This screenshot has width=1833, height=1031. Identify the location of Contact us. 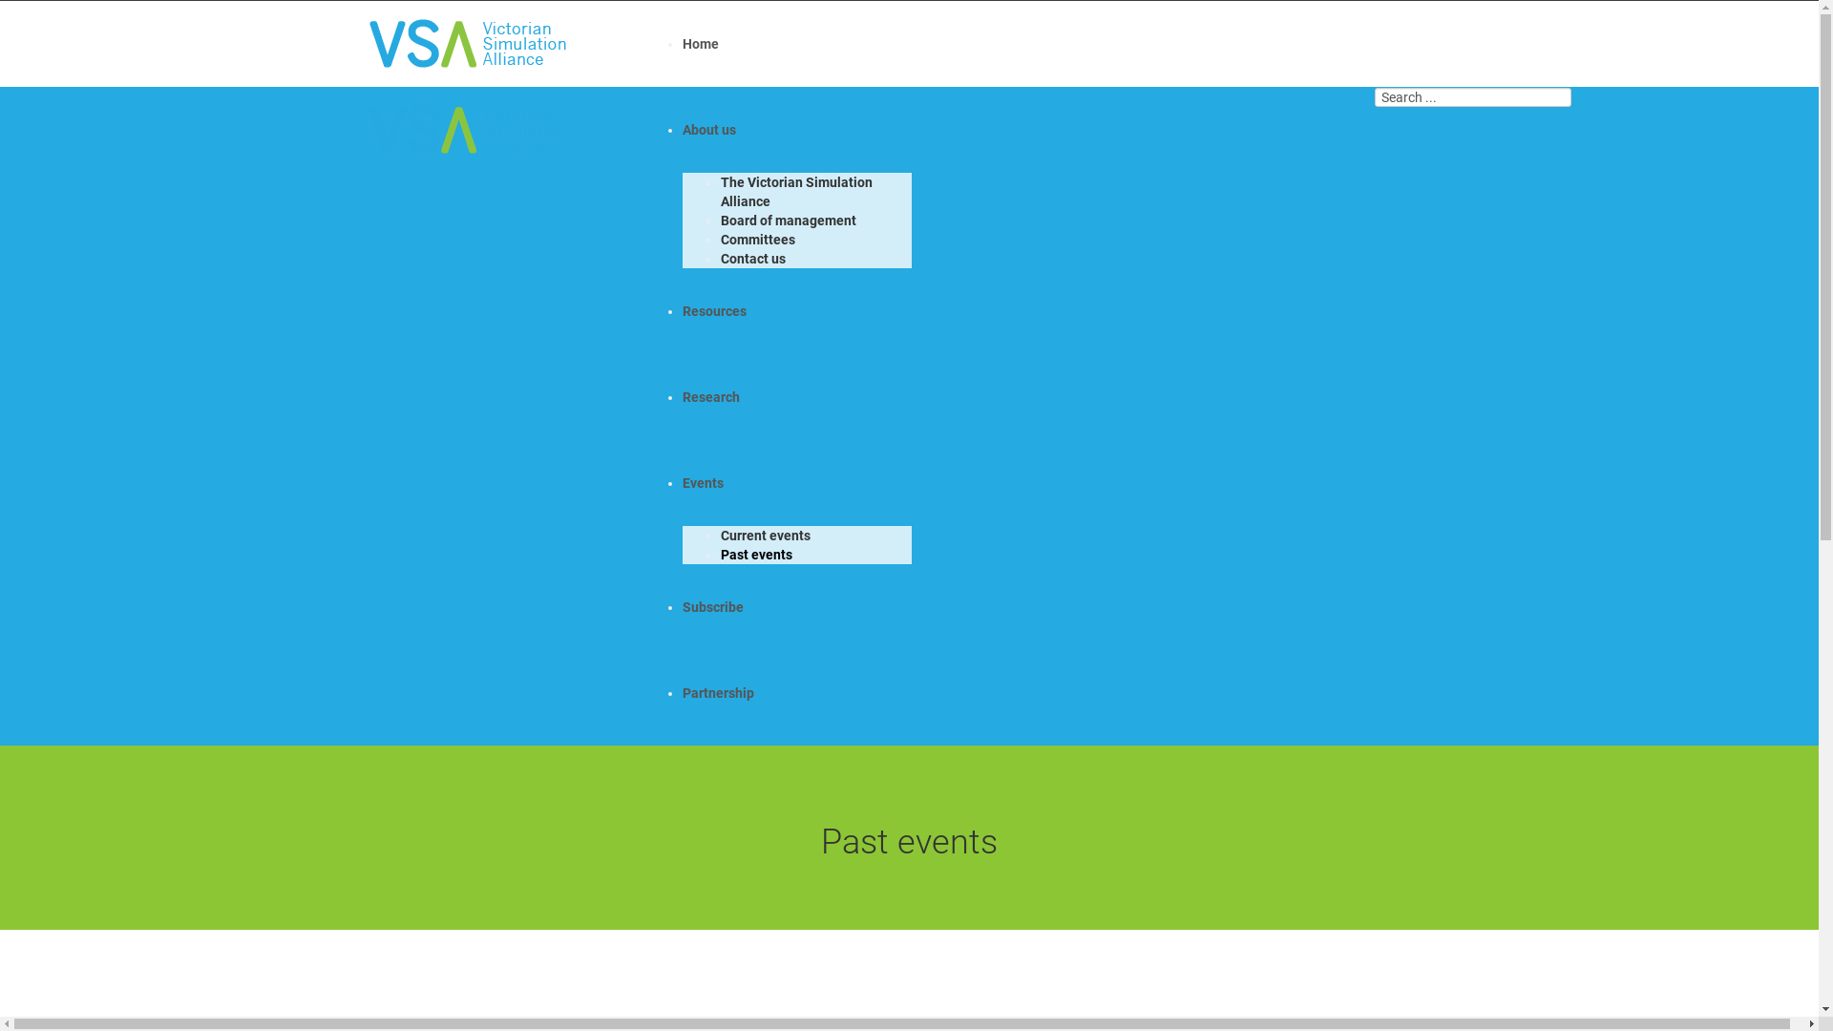
(753, 259).